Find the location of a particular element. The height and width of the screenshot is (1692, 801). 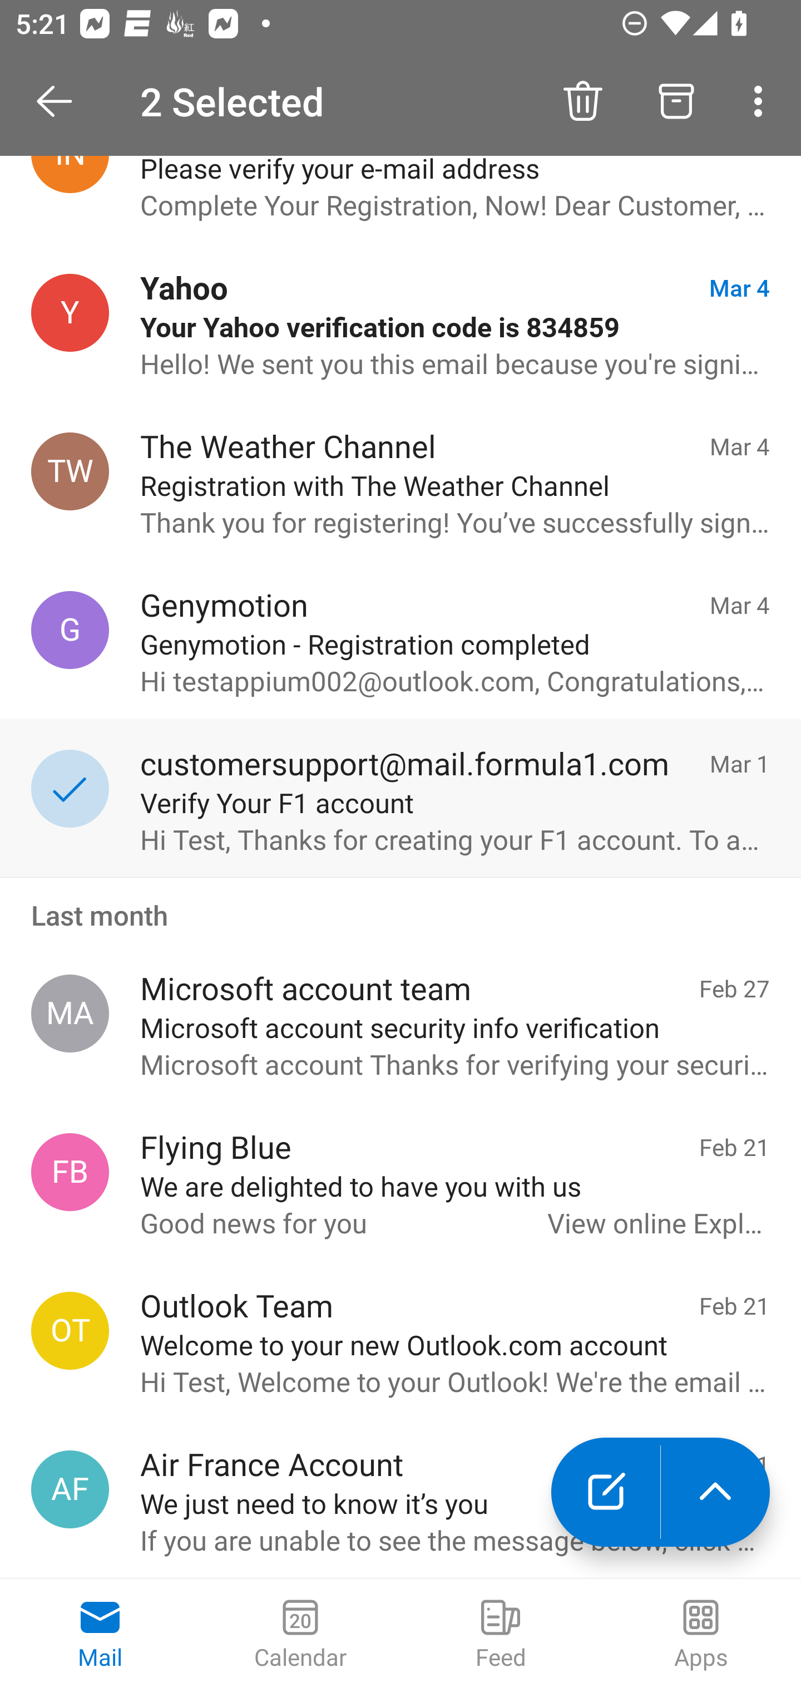

launch the extended action menu is located at coordinates (715, 1492).